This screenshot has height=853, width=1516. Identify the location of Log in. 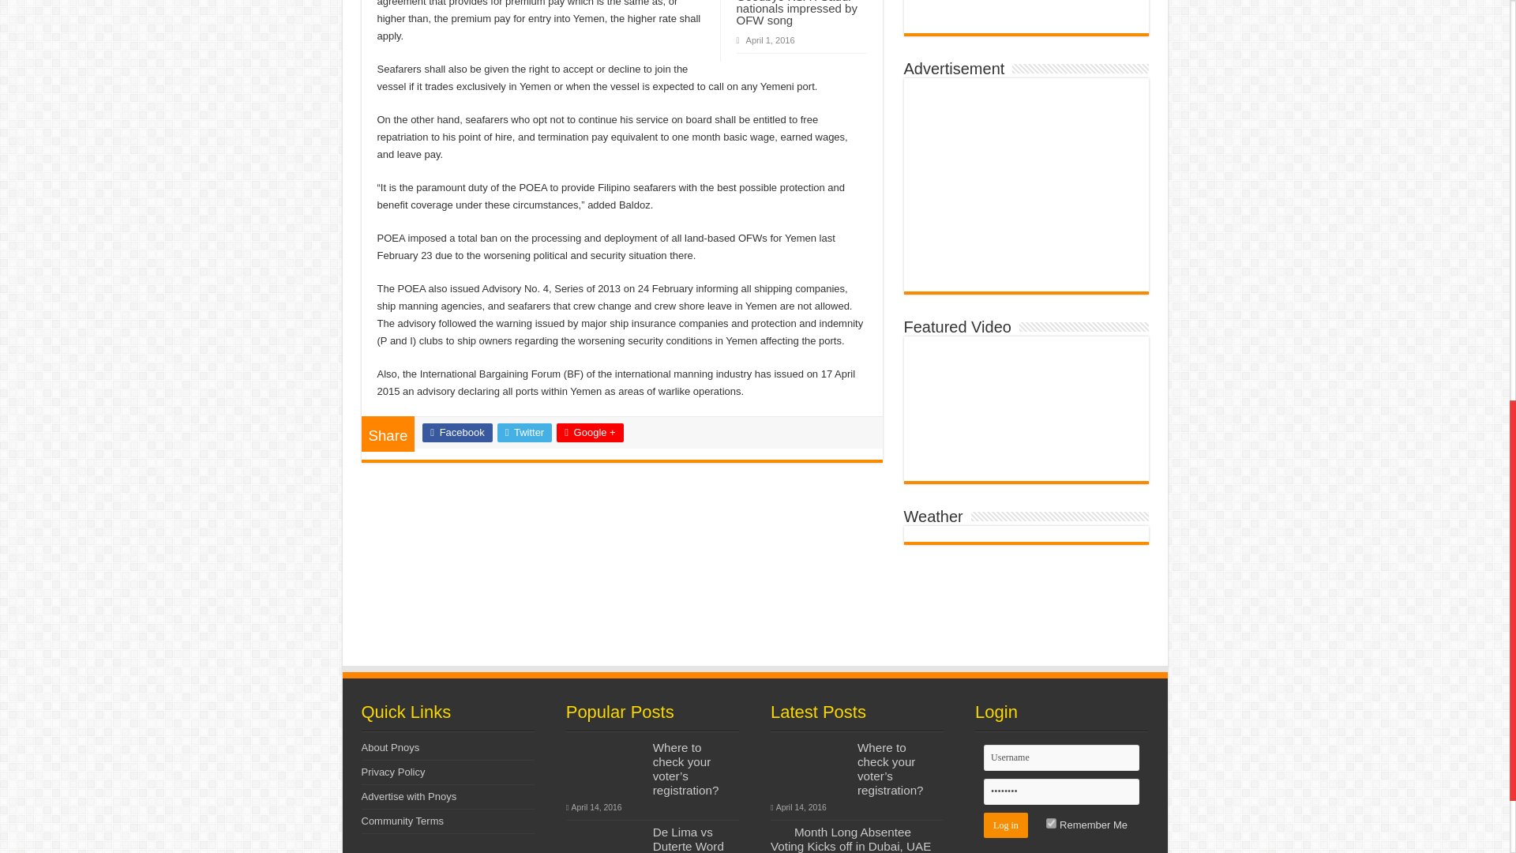
(1006, 825).